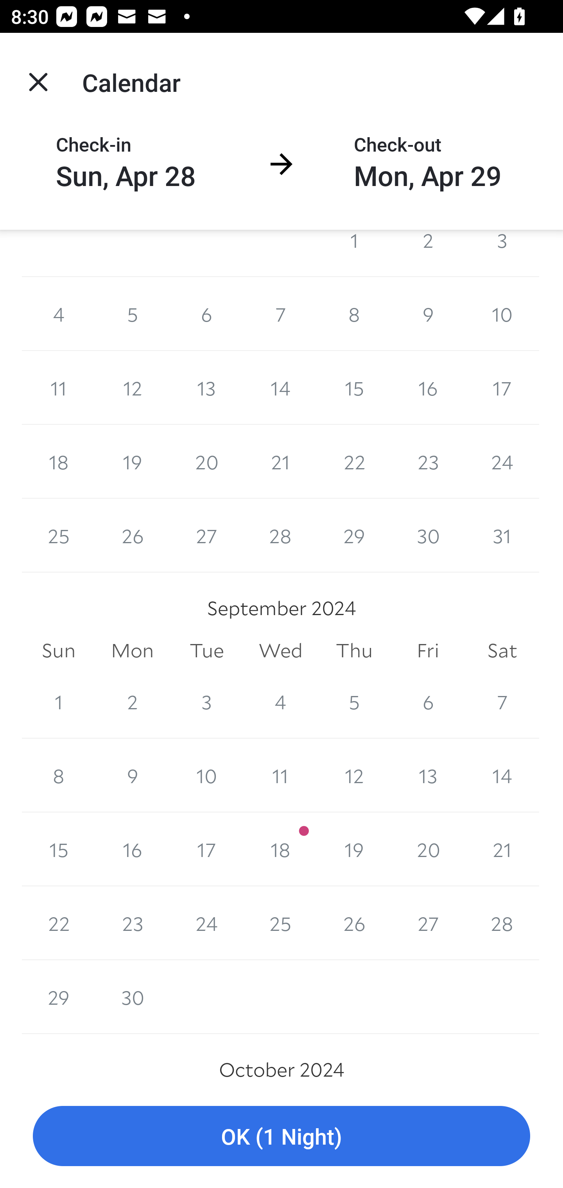 This screenshot has width=563, height=1188. What do you see at coordinates (502, 923) in the screenshot?
I see `28 28 September 2024` at bounding box center [502, 923].